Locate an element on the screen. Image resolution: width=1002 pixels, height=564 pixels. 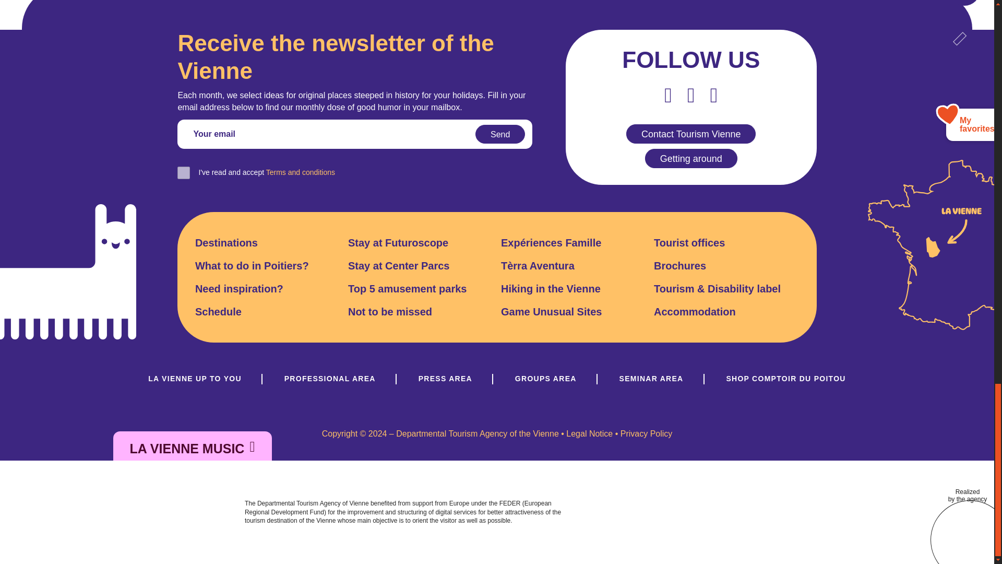
Getting around is located at coordinates (691, 158).